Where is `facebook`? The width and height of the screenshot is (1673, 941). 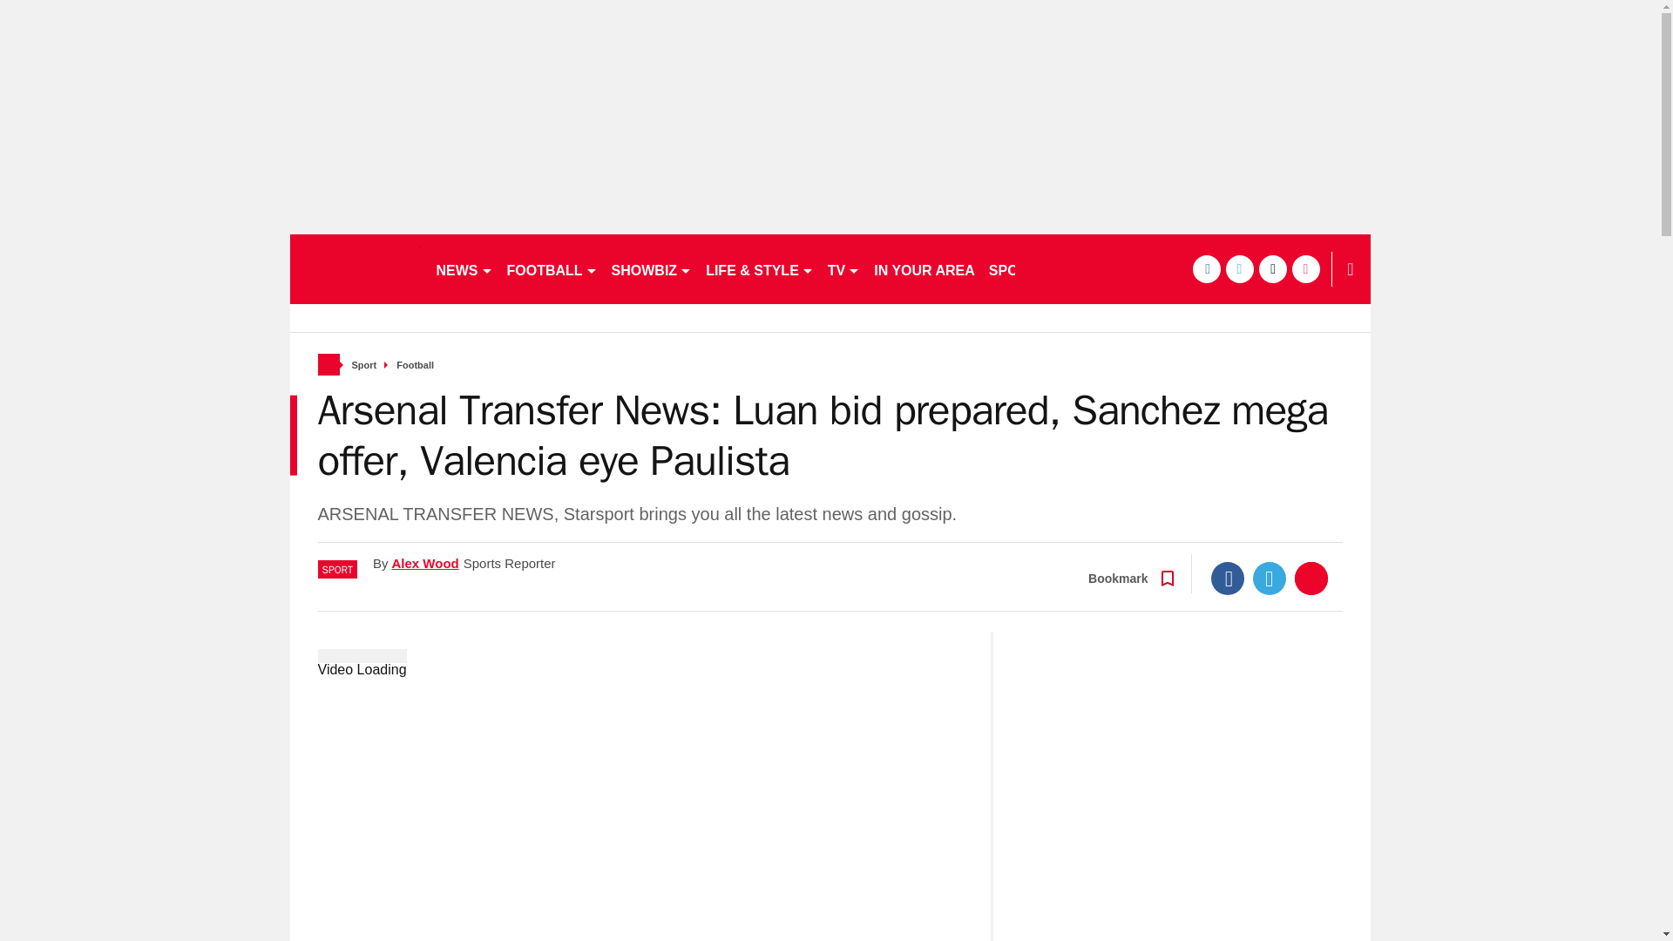 facebook is located at coordinates (1205, 268).